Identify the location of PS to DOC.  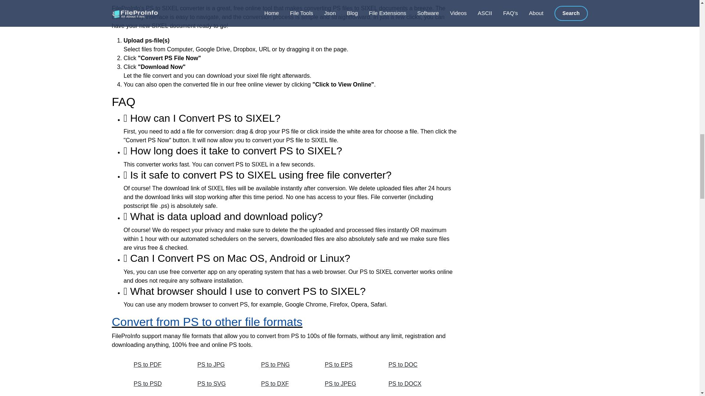
(412, 365).